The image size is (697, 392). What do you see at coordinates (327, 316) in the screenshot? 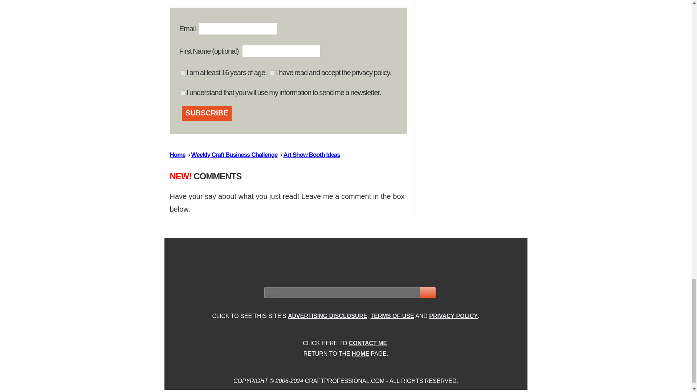
I see `ADVERTISING DISCLOSURE` at bounding box center [327, 316].